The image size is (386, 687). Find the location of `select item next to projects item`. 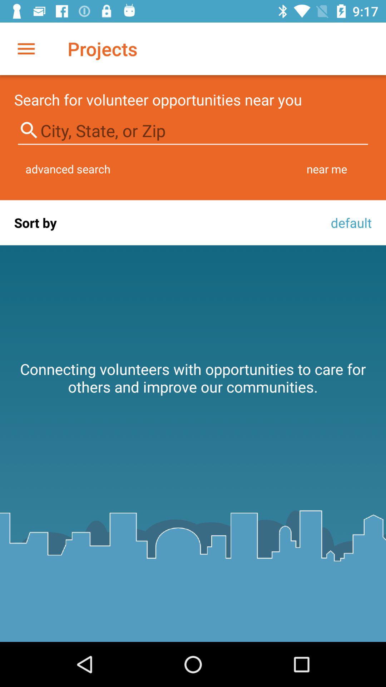

select item next to projects item is located at coordinates (26, 49).